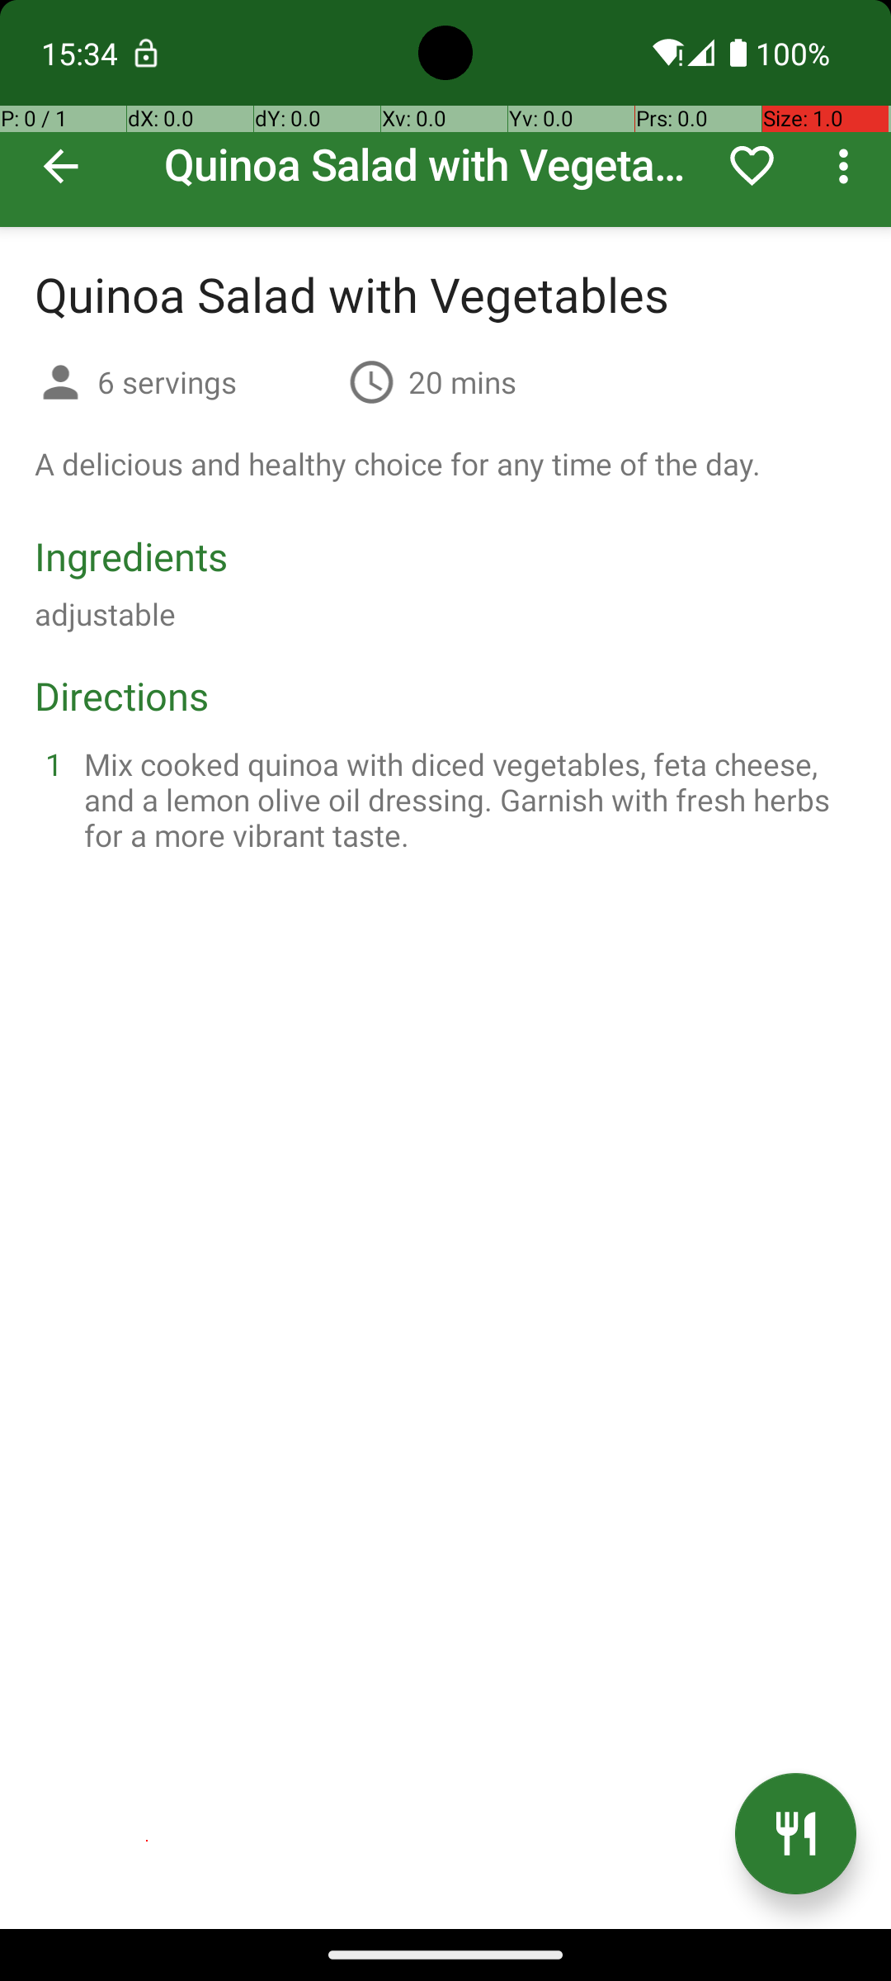 The image size is (891, 1981). What do you see at coordinates (465, 799) in the screenshot?
I see `Mix cooked quinoa with diced vegetables, feta cheese, and a lemon olive oil dressing. Garnish with fresh herbs for a more vibrant taste.` at bounding box center [465, 799].